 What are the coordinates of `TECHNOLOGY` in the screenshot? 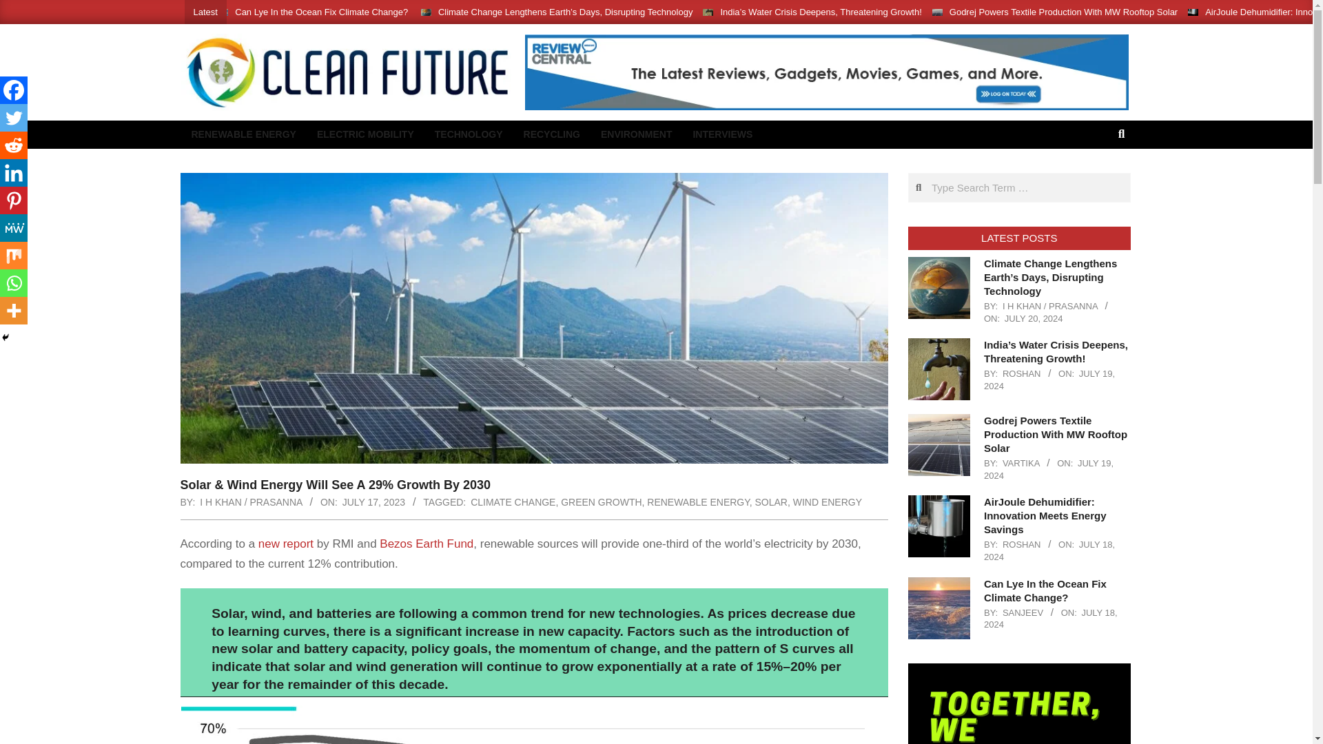 It's located at (469, 134).